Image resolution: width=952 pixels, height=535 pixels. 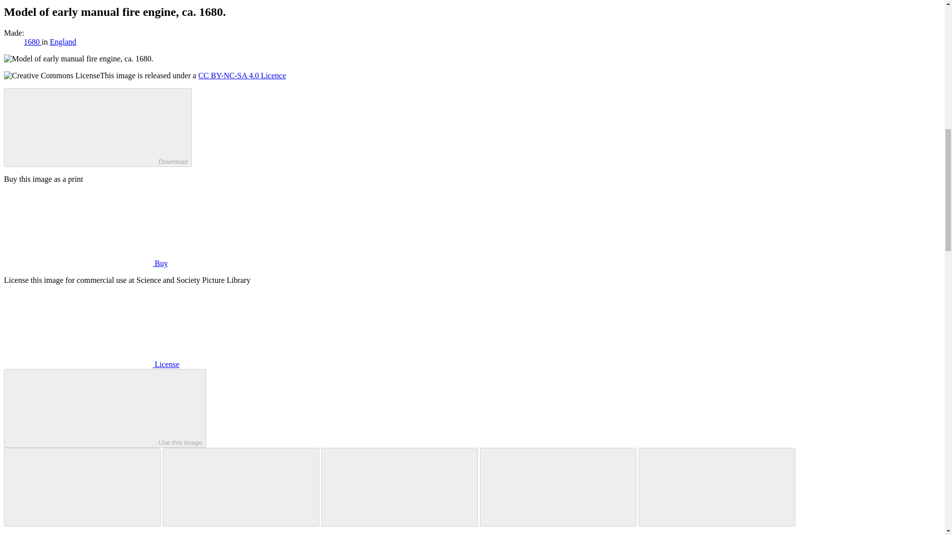 I want to click on Use this image, so click(x=105, y=408).